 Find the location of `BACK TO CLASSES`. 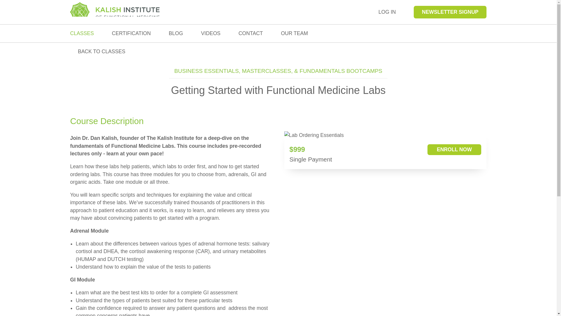

BACK TO CLASSES is located at coordinates (98, 51).